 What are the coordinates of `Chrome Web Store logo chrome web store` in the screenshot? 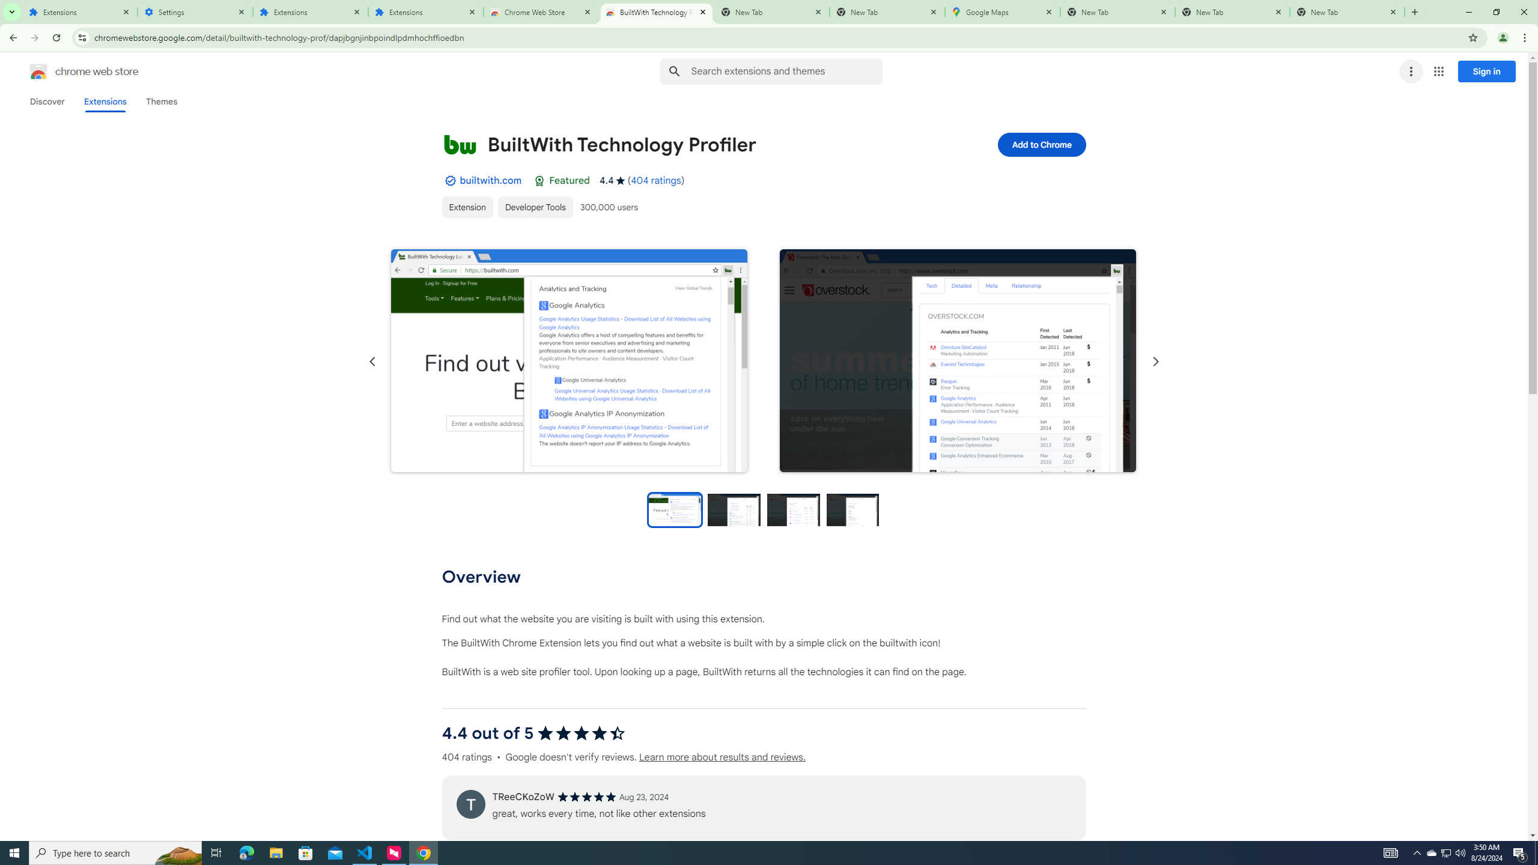 It's located at (71, 71).